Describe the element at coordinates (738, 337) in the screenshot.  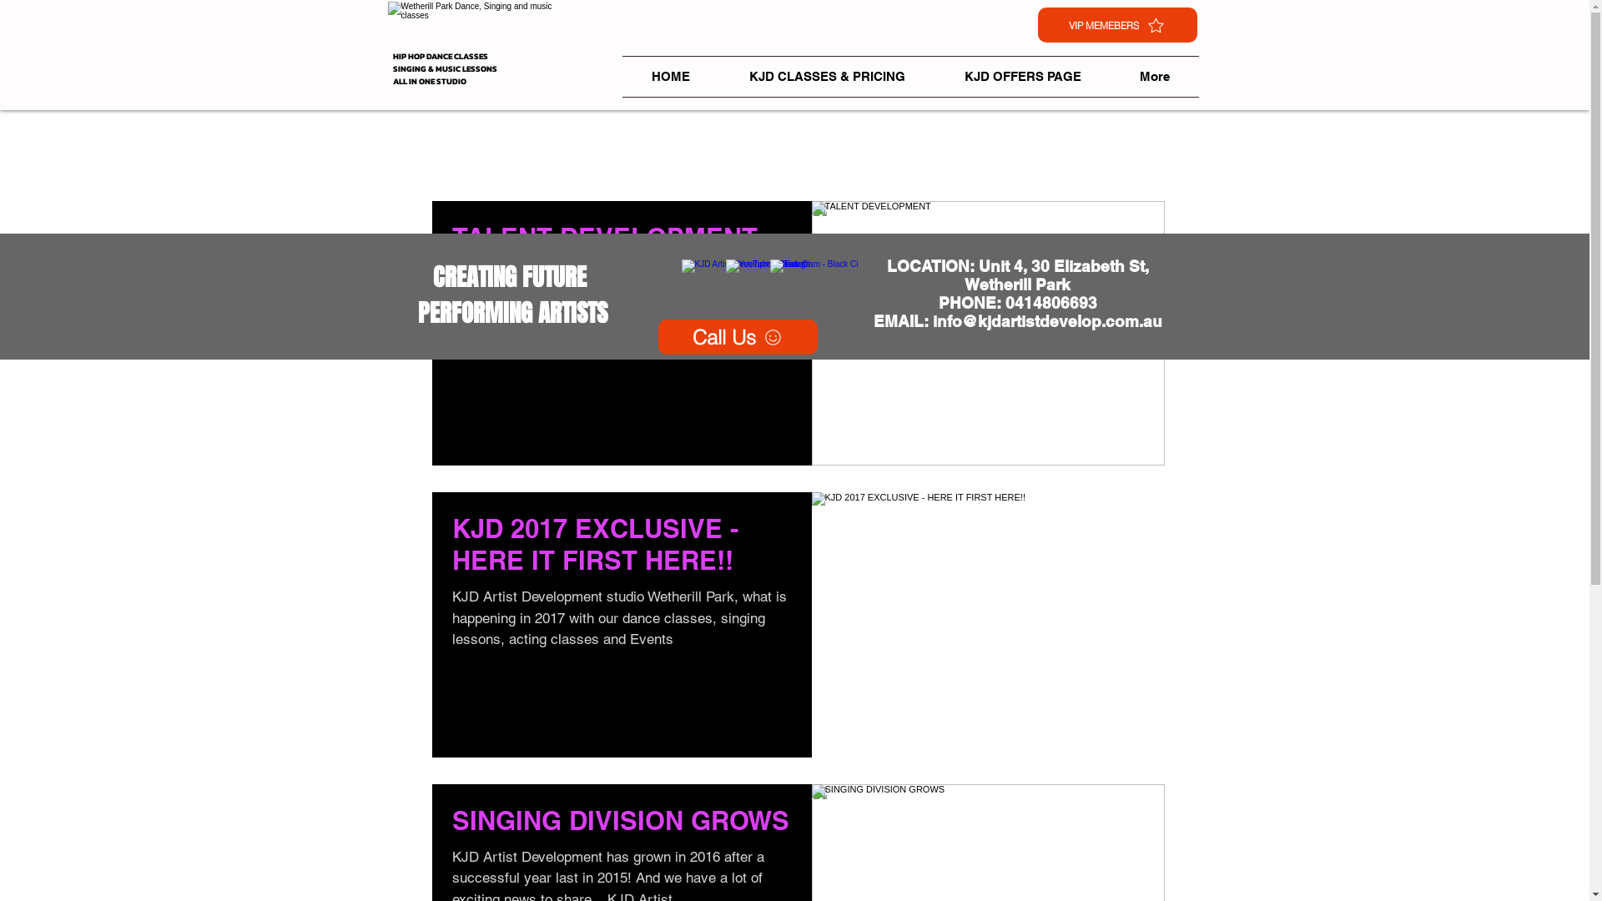
I see `Call Us` at that location.